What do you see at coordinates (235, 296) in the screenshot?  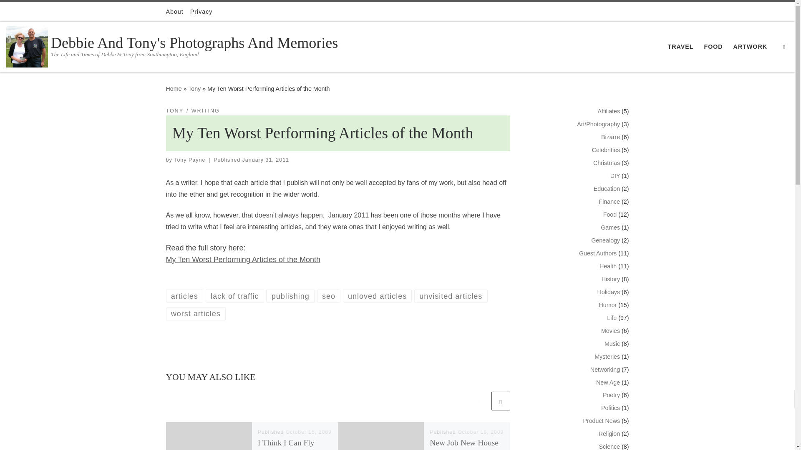 I see `View all posts in lack of traffic` at bounding box center [235, 296].